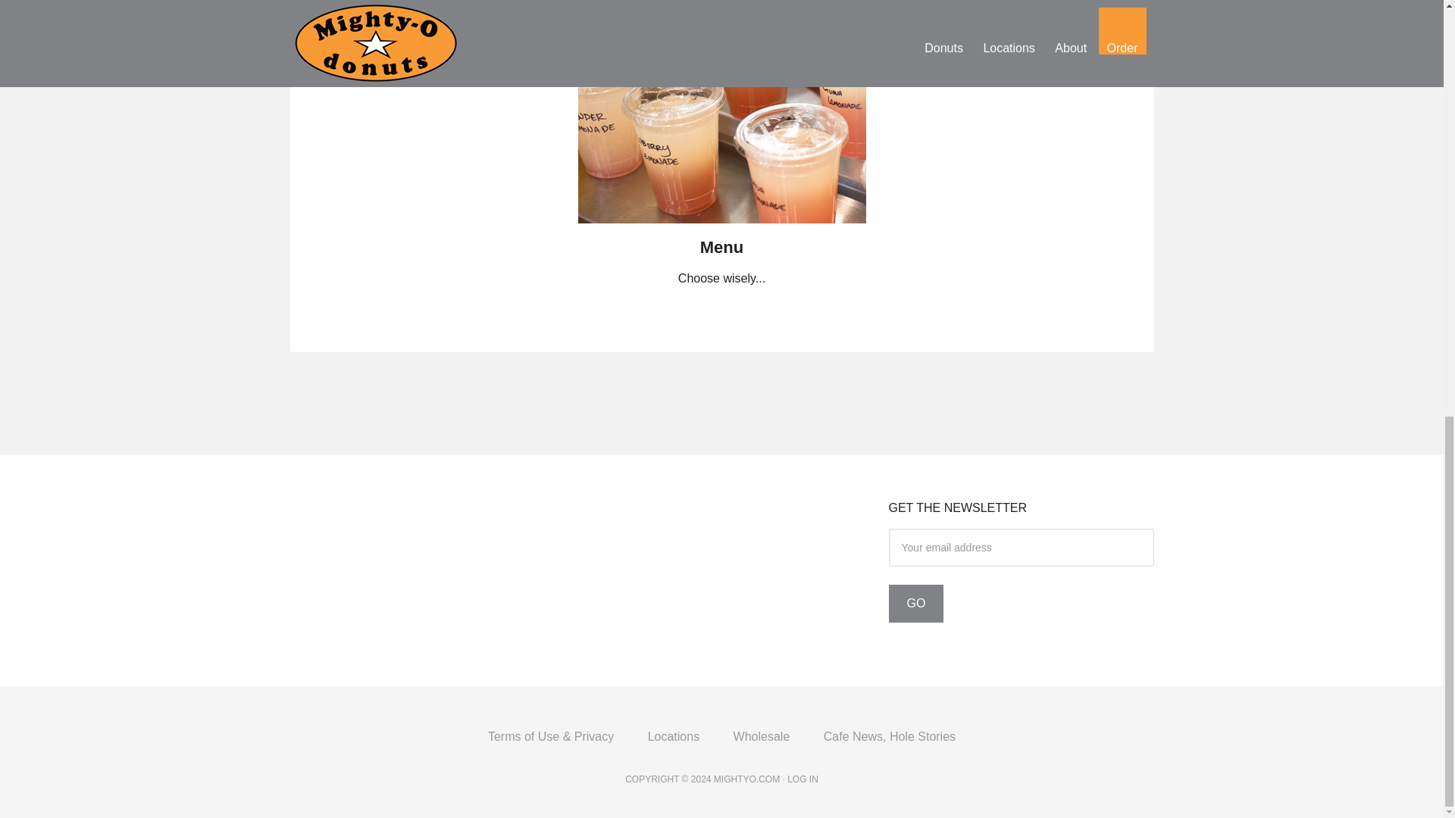  What do you see at coordinates (674, 736) in the screenshot?
I see `Locations` at bounding box center [674, 736].